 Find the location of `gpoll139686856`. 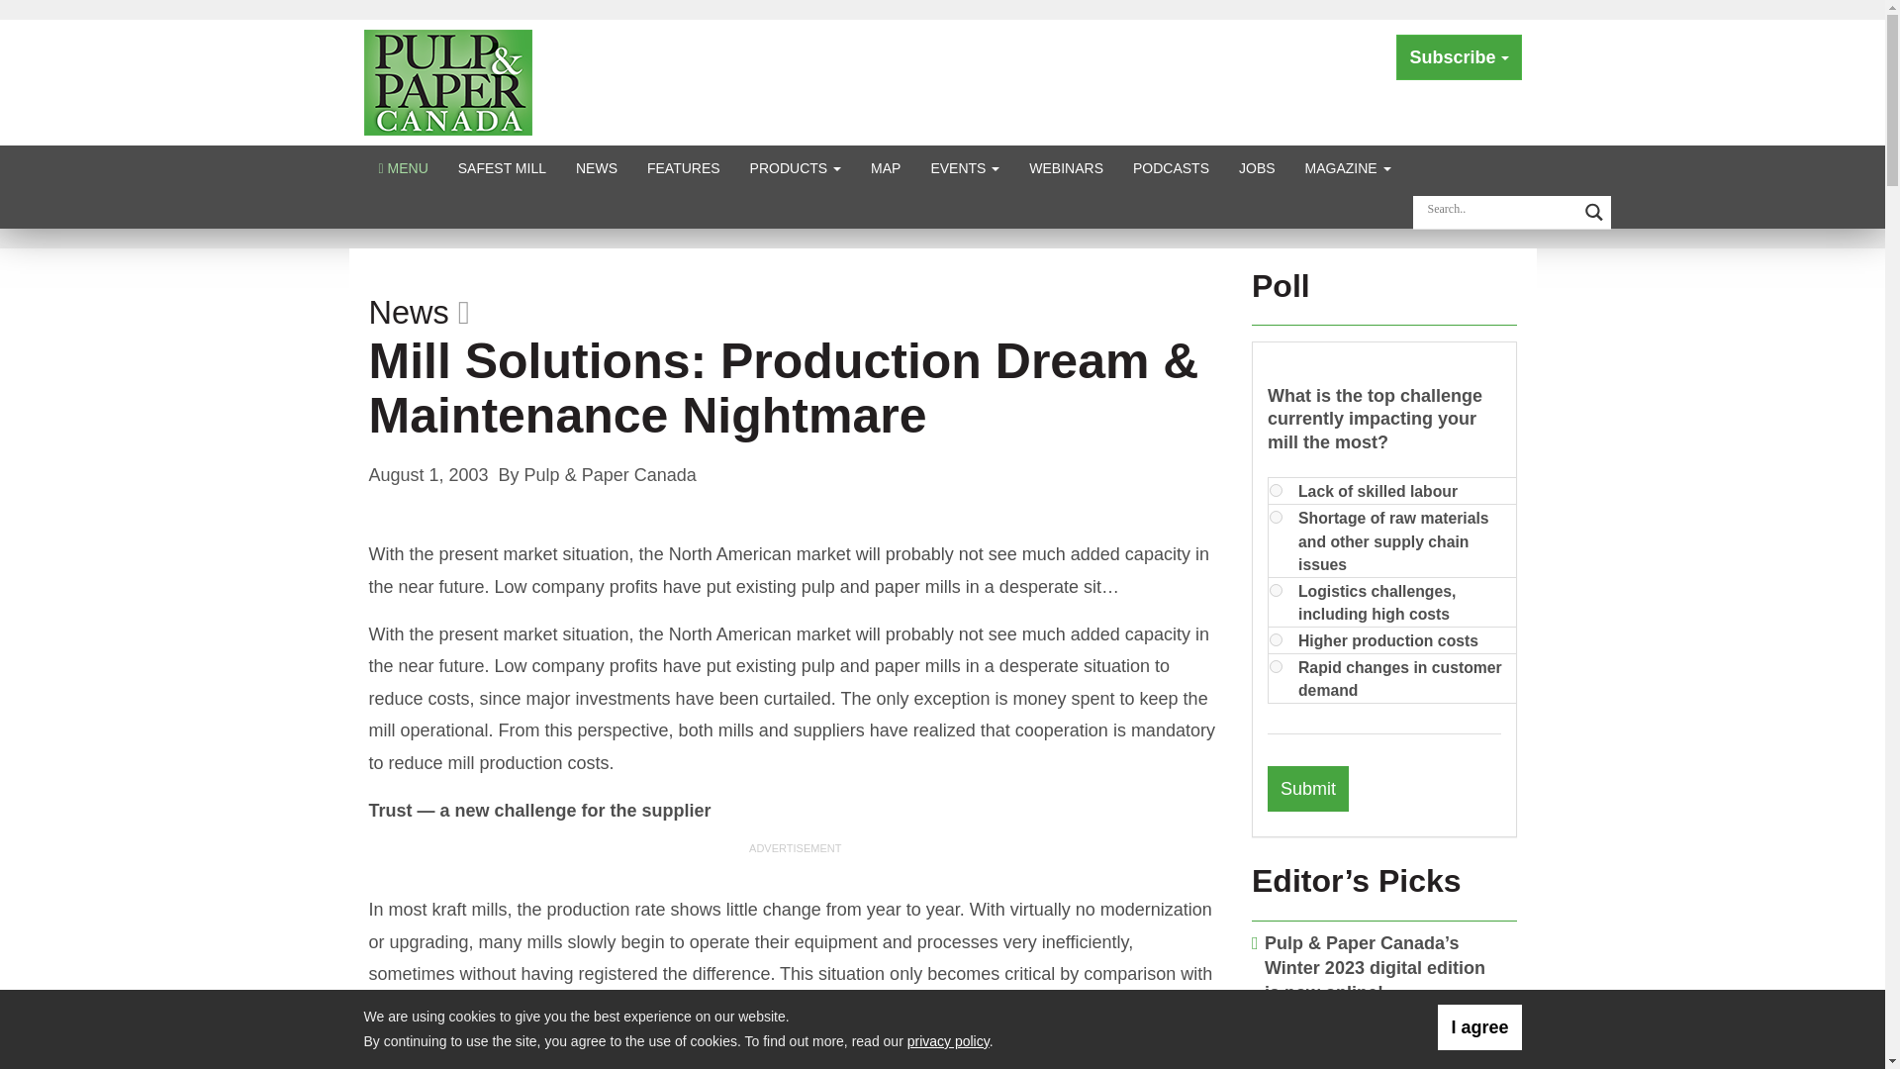

gpoll139686856 is located at coordinates (1276, 517).